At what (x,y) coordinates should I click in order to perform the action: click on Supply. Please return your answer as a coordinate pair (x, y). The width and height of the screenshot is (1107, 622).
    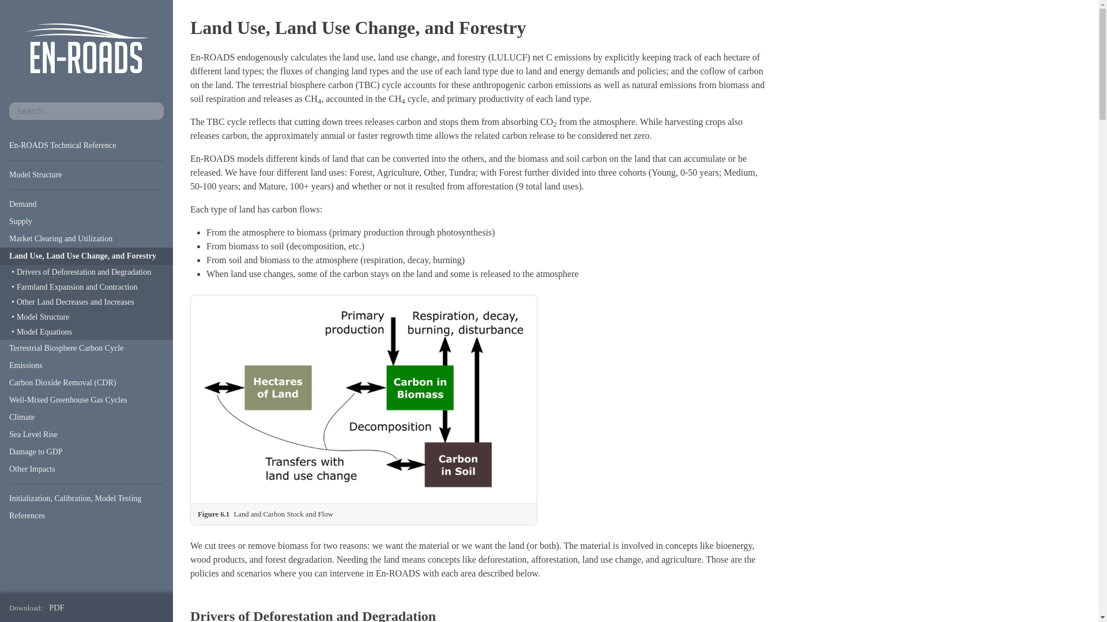
    Looking at the image, I should click on (86, 221).